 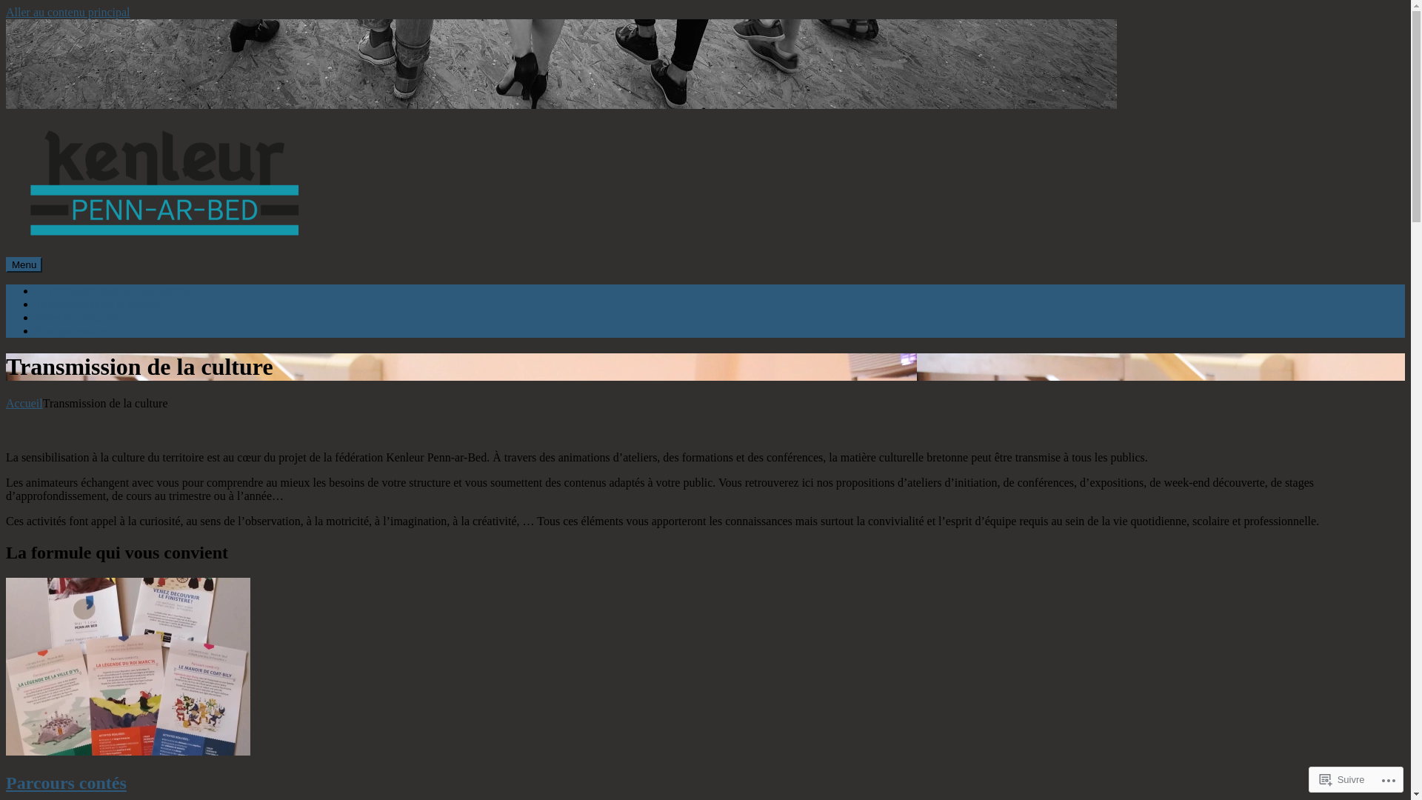 I want to click on Menu, so click(x=24, y=265).